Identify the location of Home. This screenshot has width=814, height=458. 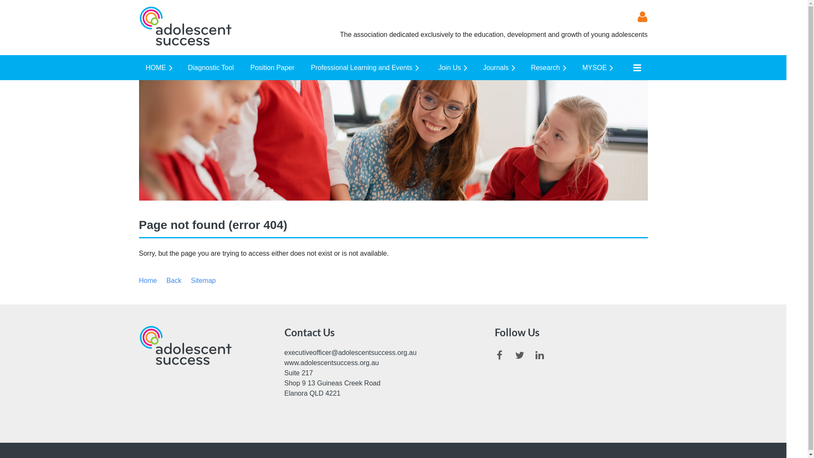
(148, 281).